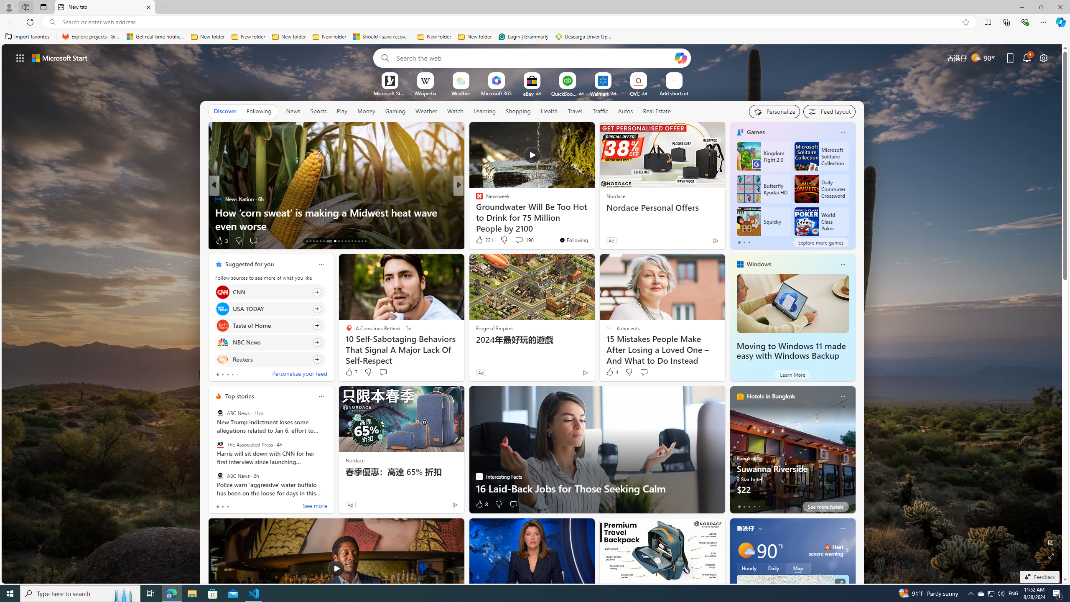  What do you see at coordinates (516, 241) in the screenshot?
I see `View comments 1 Comment` at bounding box center [516, 241].